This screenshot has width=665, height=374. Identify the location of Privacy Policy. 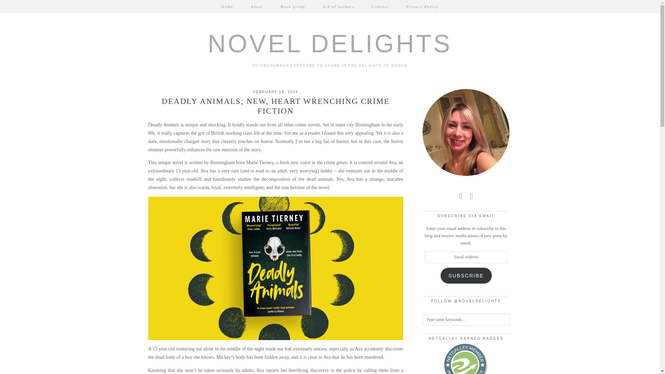
(422, 6).